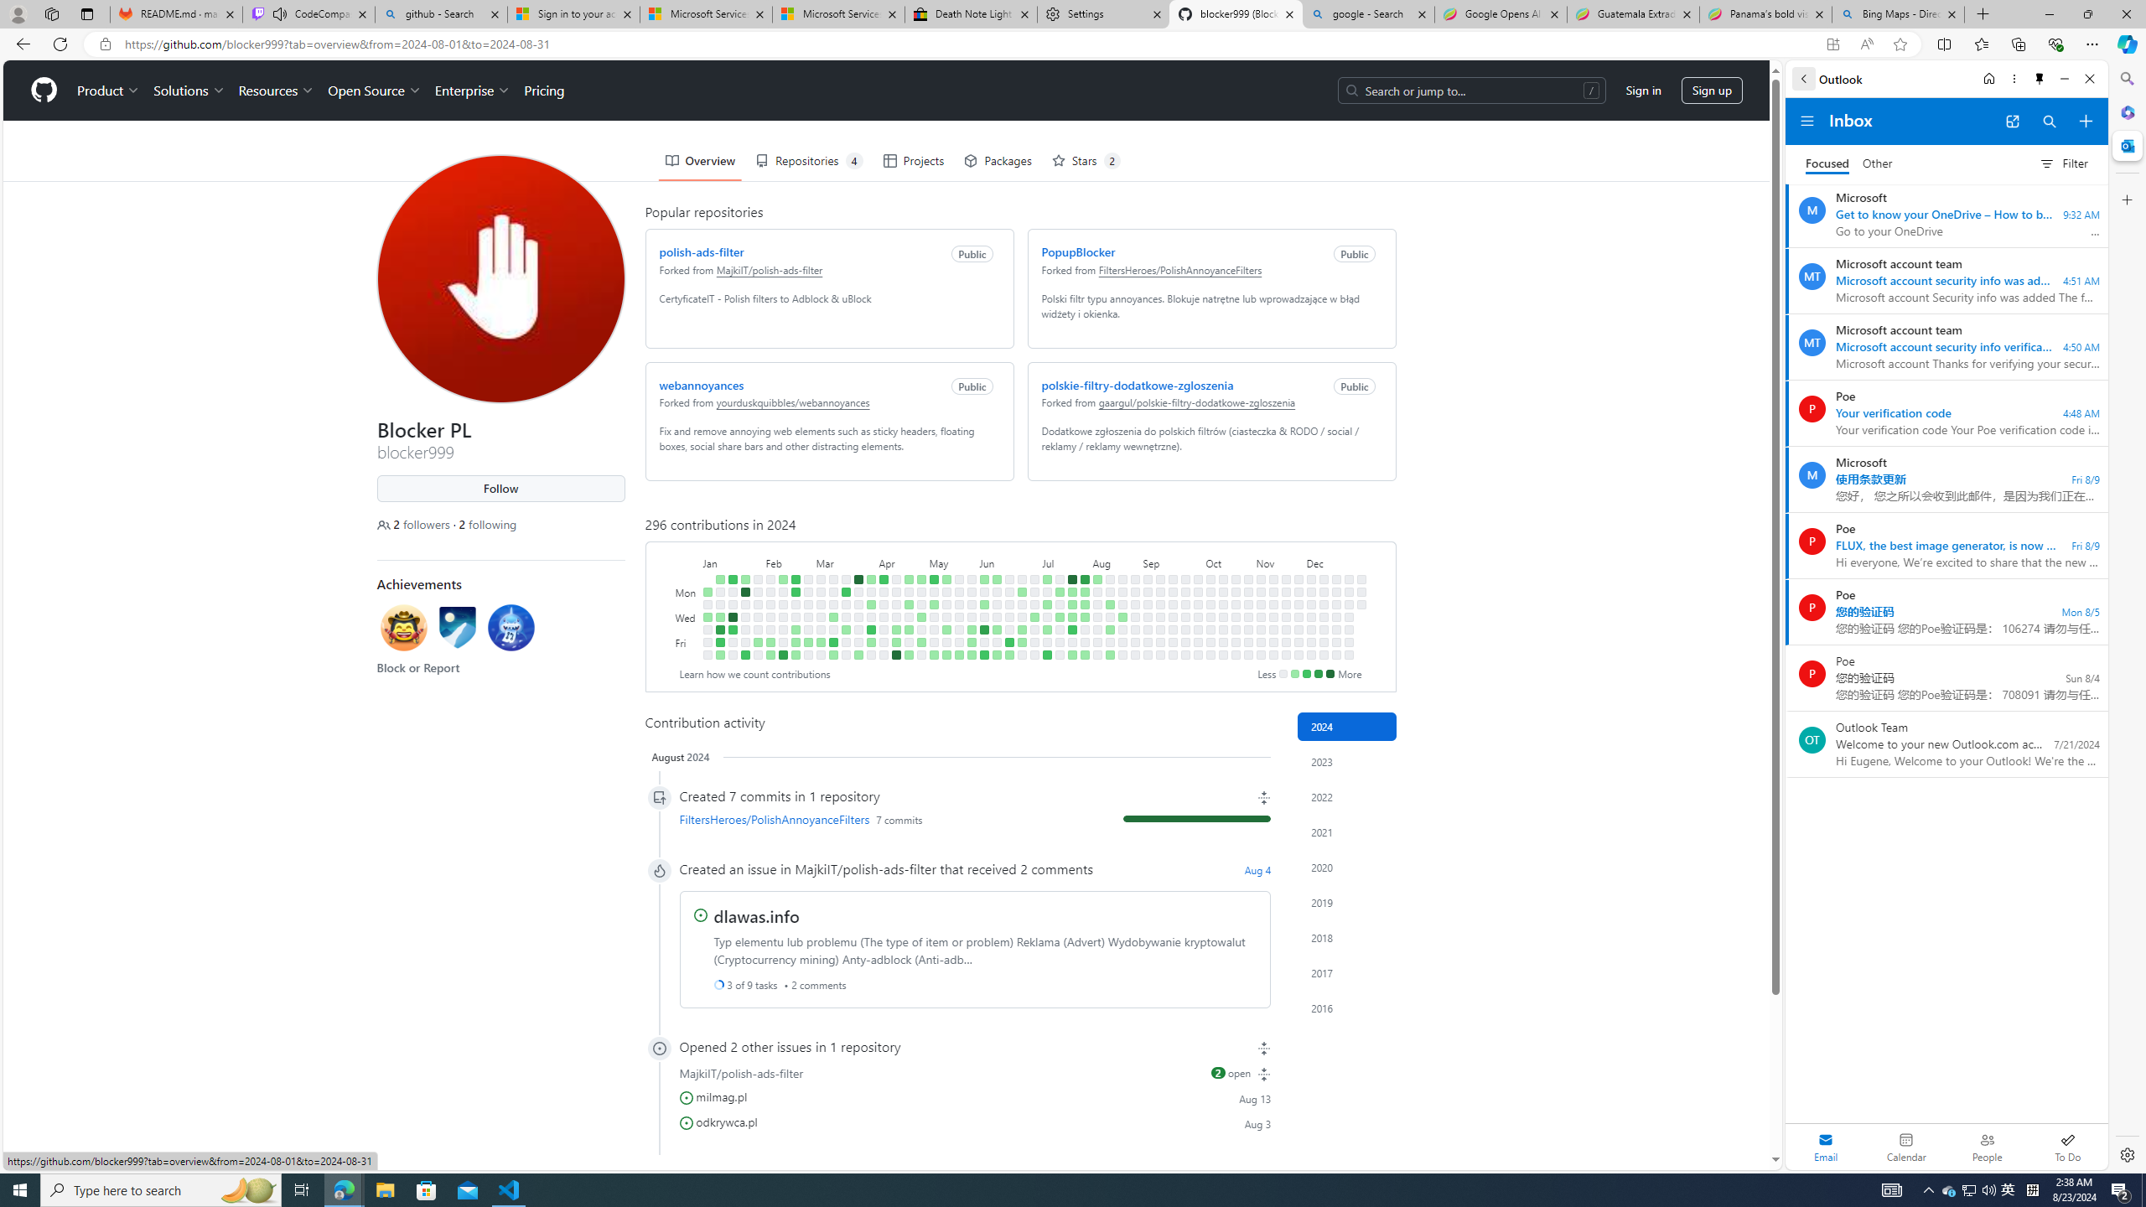  I want to click on No contributions on December 8th., so click(1323, 578).